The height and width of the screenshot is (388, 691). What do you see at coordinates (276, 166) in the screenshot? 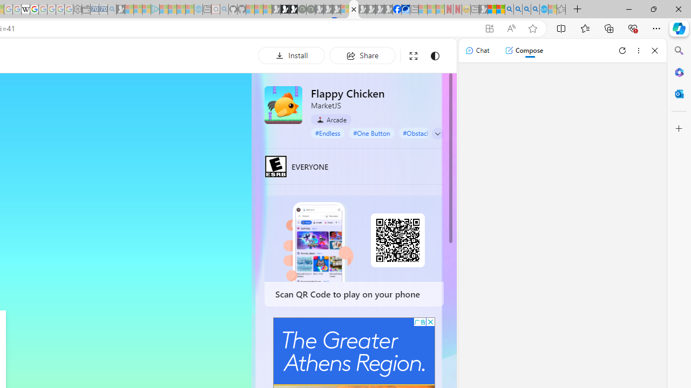
I see `EVERYONE` at bounding box center [276, 166].